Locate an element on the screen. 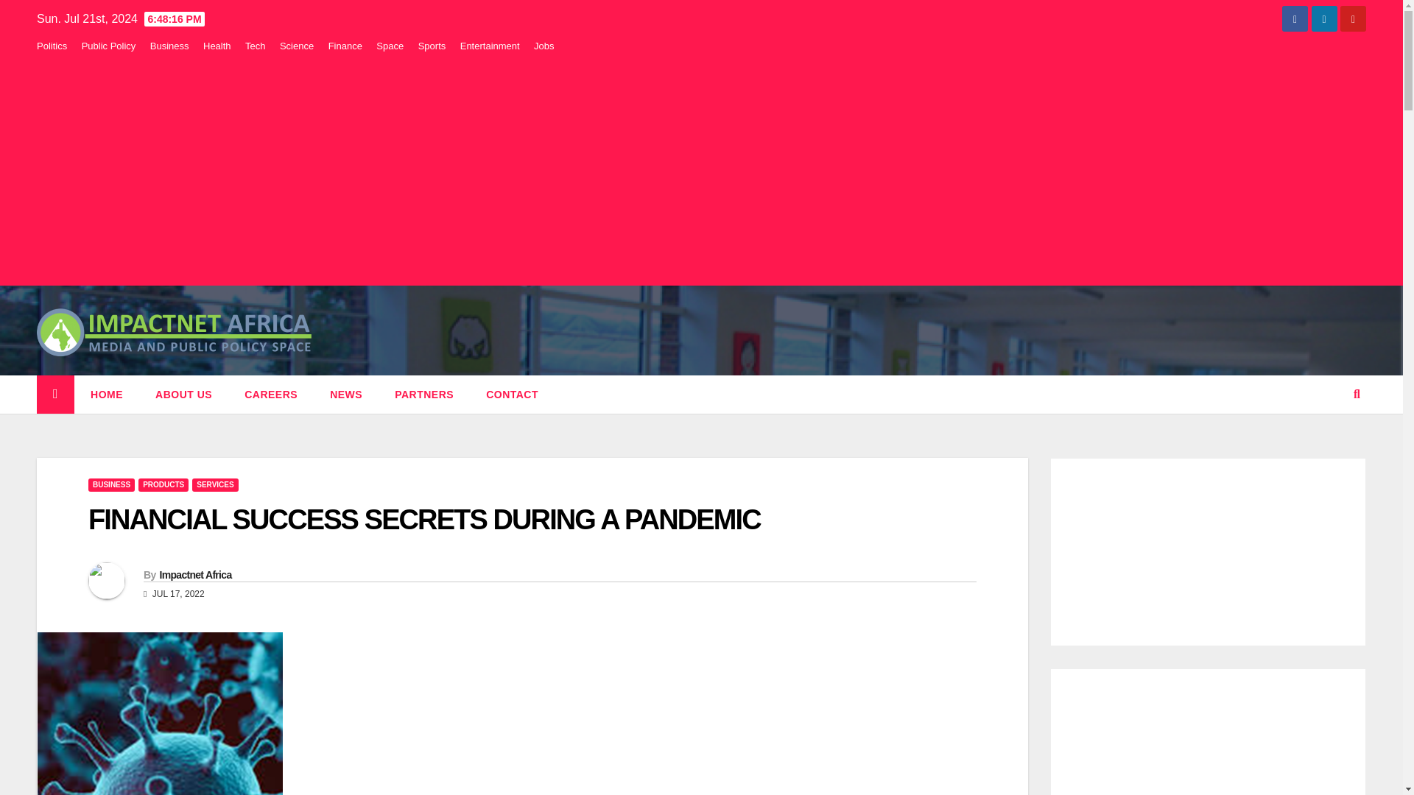 The image size is (1414, 795). CAREERS is located at coordinates (271, 394).